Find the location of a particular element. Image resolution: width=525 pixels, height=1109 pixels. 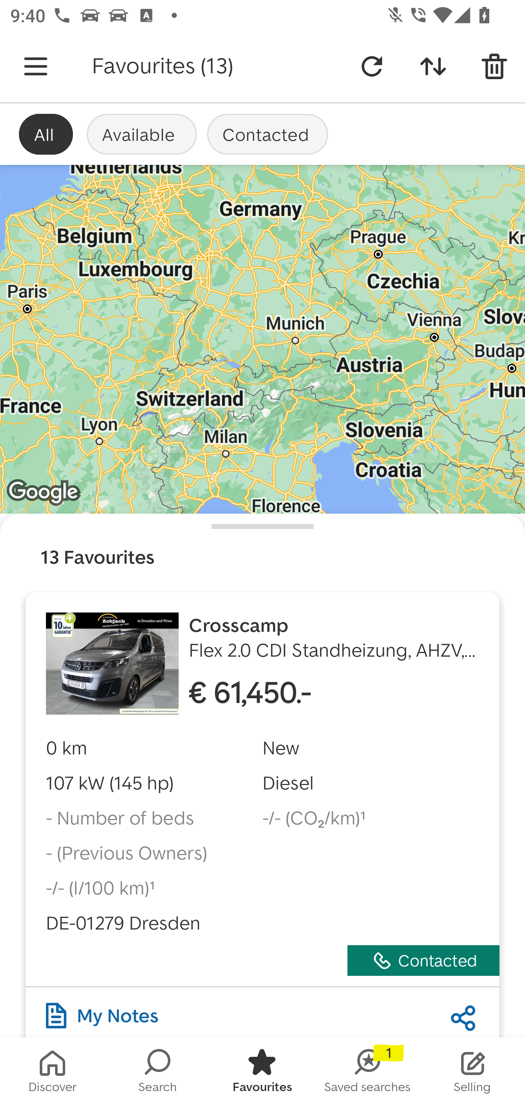

Contacted is located at coordinates (268, 134).